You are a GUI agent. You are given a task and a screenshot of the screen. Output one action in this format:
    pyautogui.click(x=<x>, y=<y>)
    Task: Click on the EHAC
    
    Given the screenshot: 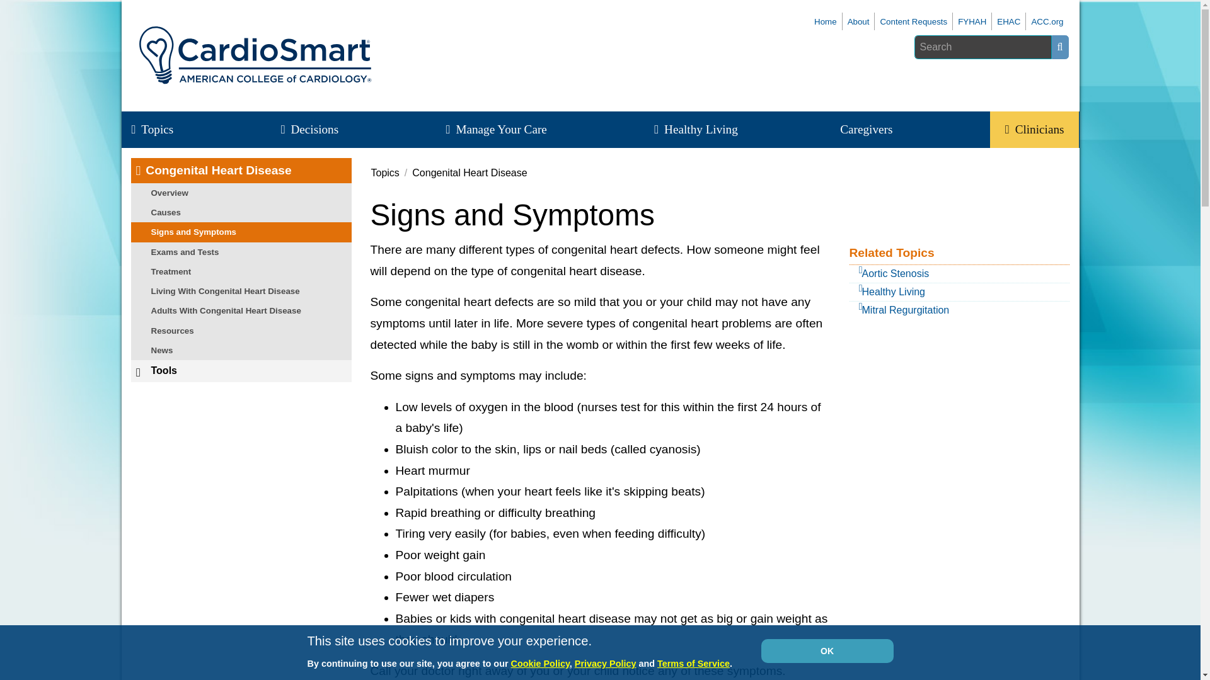 What is the action you would take?
    pyautogui.click(x=1008, y=21)
    